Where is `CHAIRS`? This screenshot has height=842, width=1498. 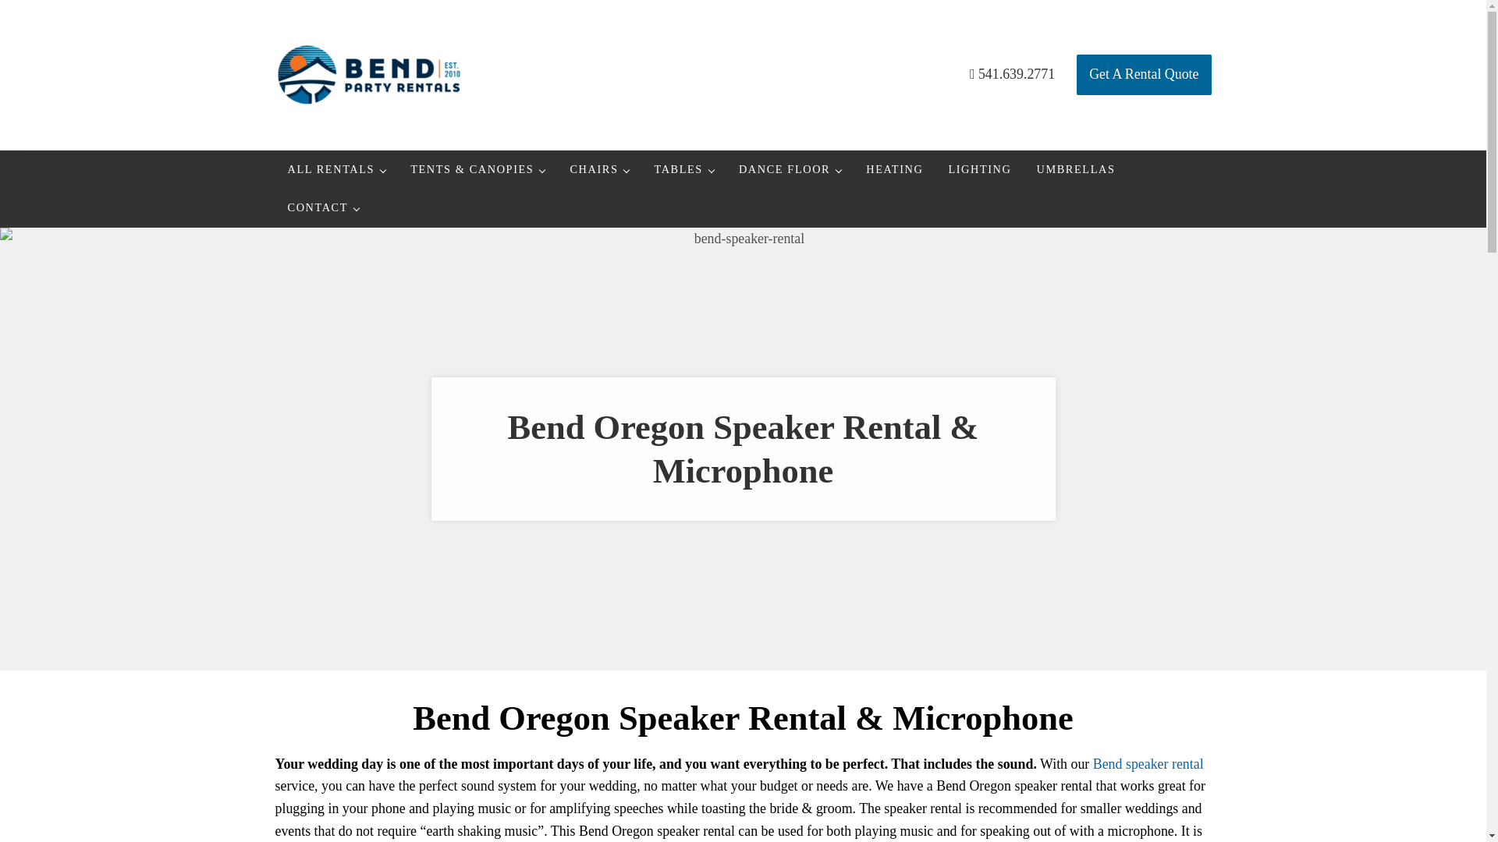
CHAIRS is located at coordinates (599, 169).